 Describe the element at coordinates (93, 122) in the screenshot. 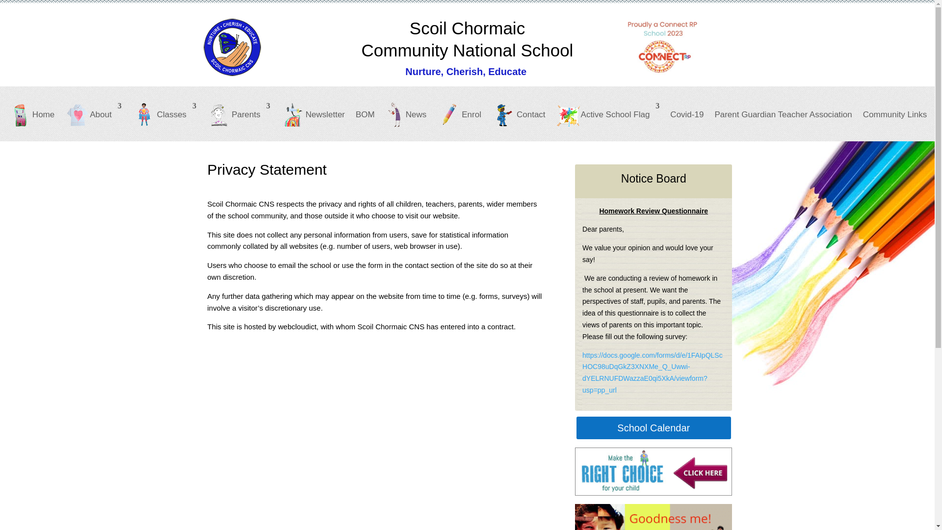

I see `About` at that location.